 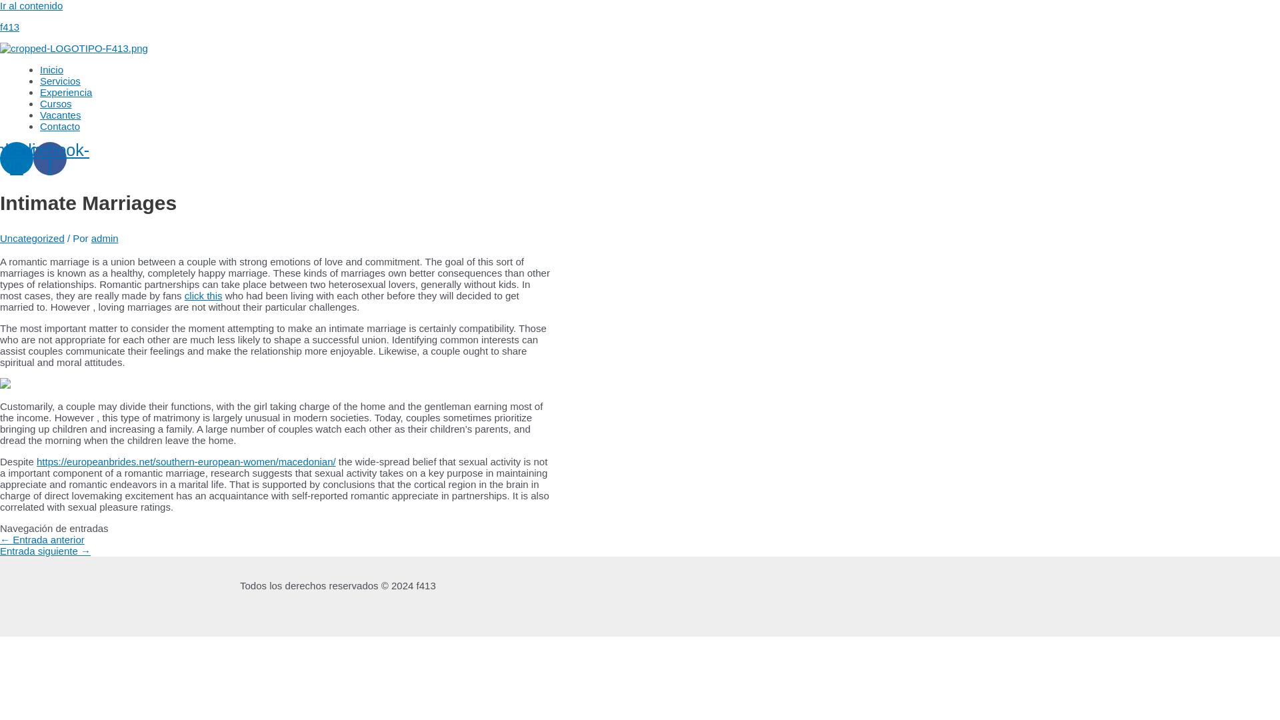 I want to click on Uncategorized, so click(x=32, y=238).